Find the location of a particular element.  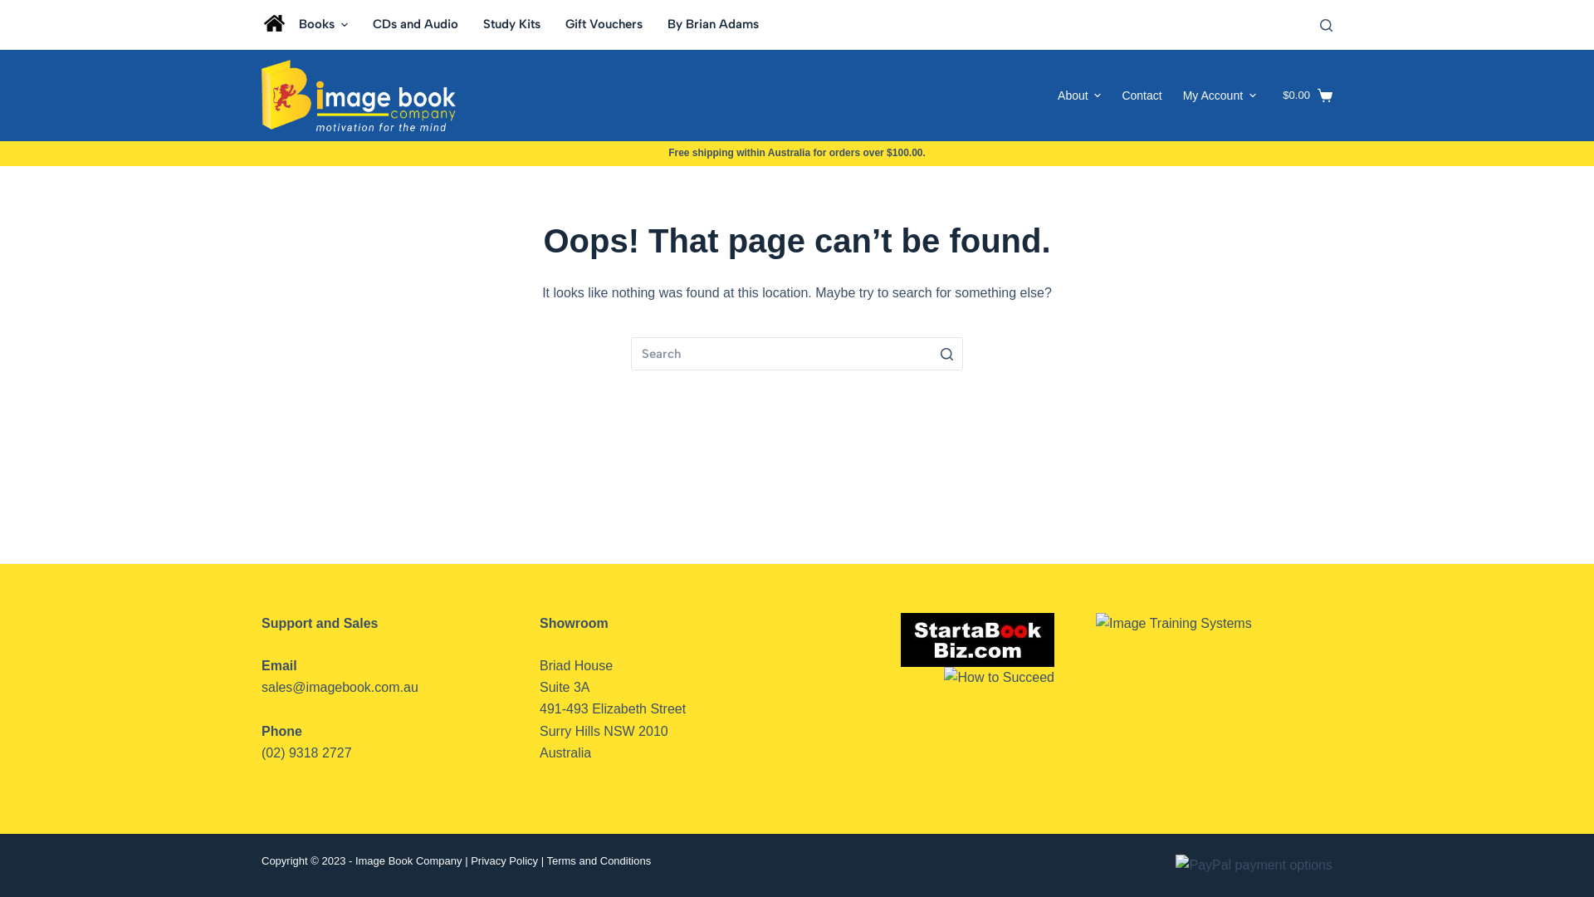

$0.00 is located at coordinates (1308, 95).